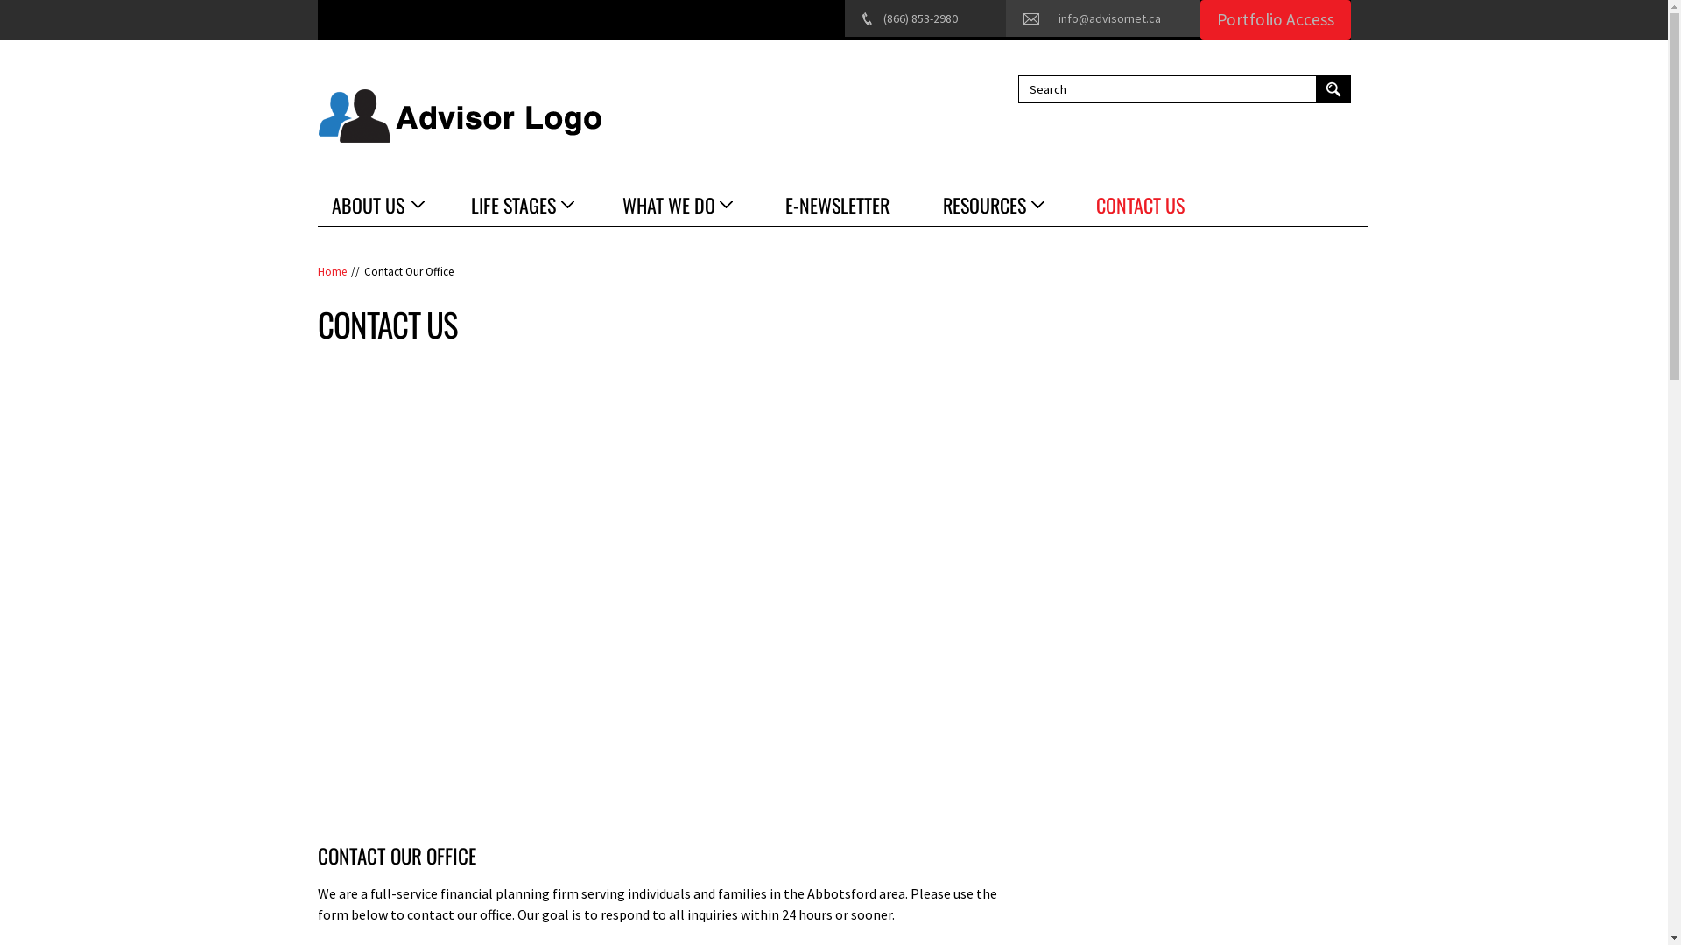 This screenshot has width=1681, height=945. I want to click on Skip to main content, so click(63, 0).